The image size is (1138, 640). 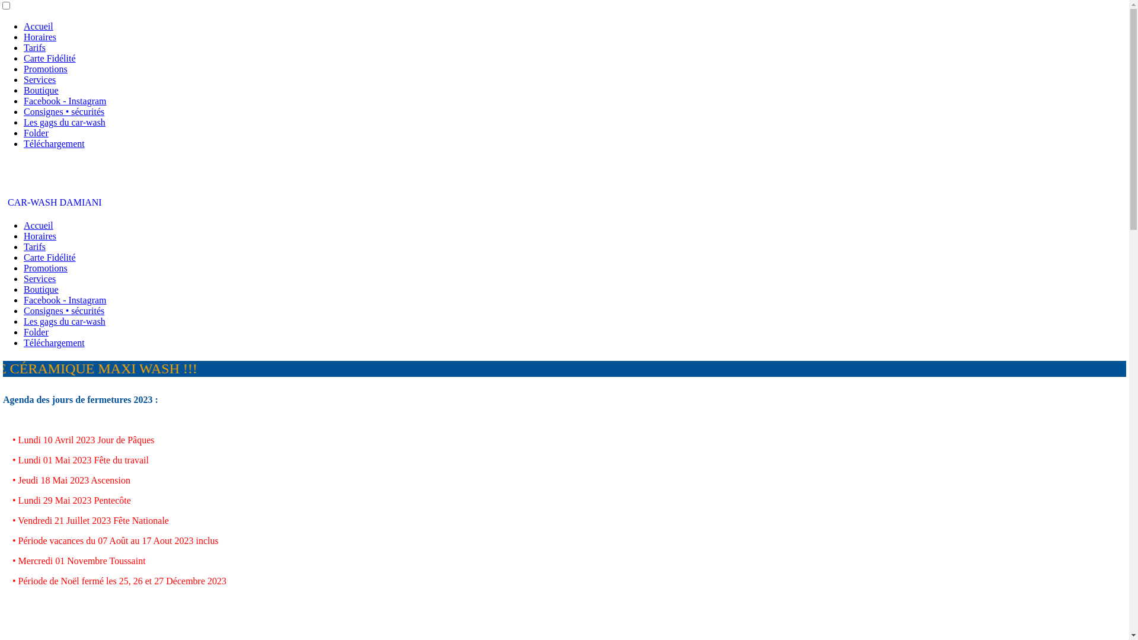 I want to click on Boutique, so click(x=41, y=289).